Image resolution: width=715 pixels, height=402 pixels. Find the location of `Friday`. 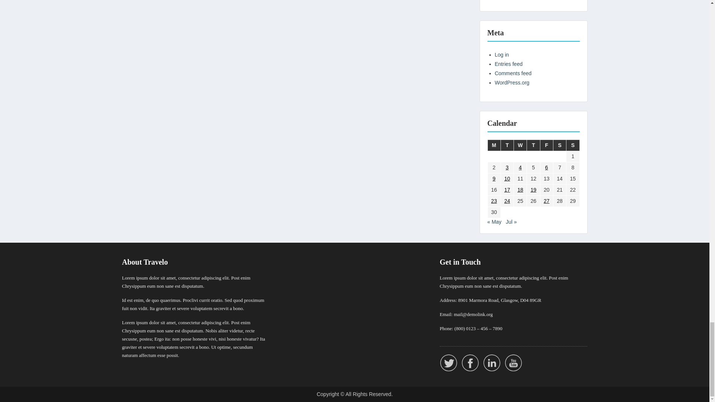

Friday is located at coordinates (546, 145).